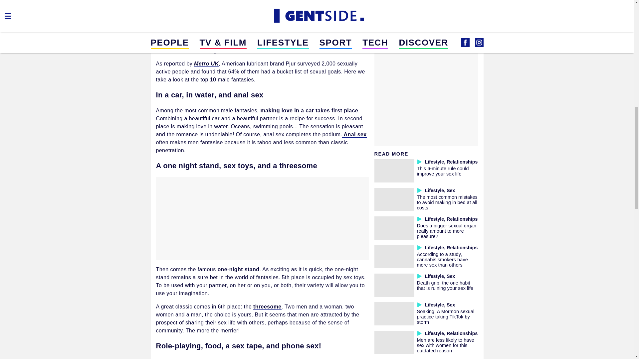 The width and height of the screenshot is (639, 359). What do you see at coordinates (442, 171) in the screenshot?
I see `This 6-minute rule could improve your sex life` at bounding box center [442, 171].